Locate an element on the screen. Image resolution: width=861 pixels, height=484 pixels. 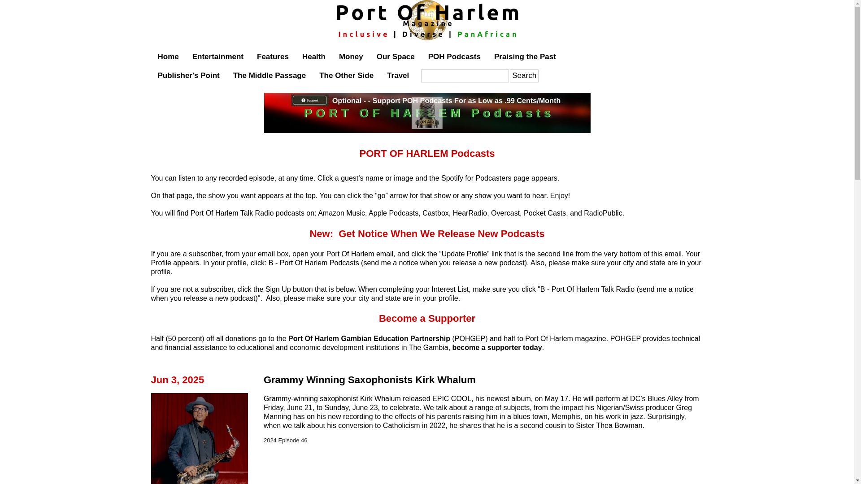
Features is located at coordinates (273, 56).